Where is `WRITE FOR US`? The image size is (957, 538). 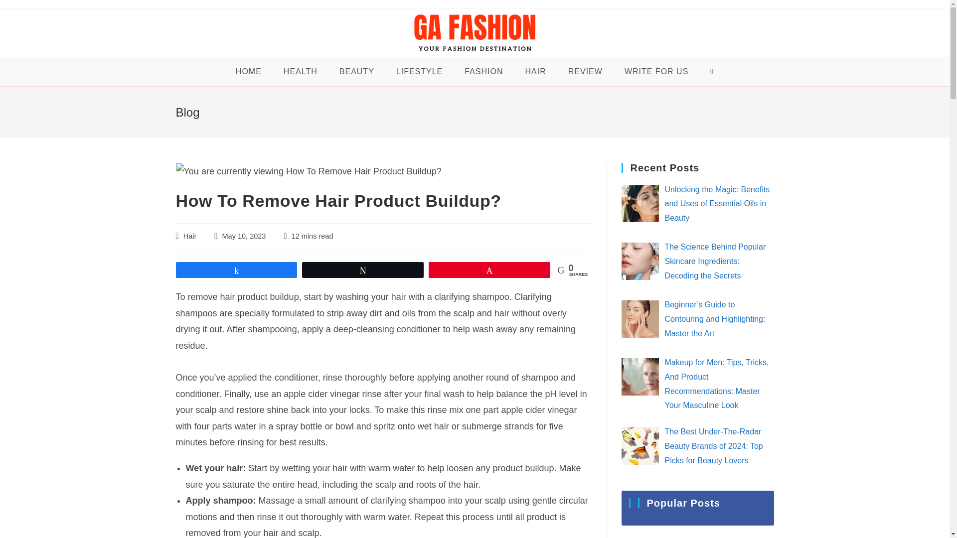 WRITE FOR US is located at coordinates (656, 72).